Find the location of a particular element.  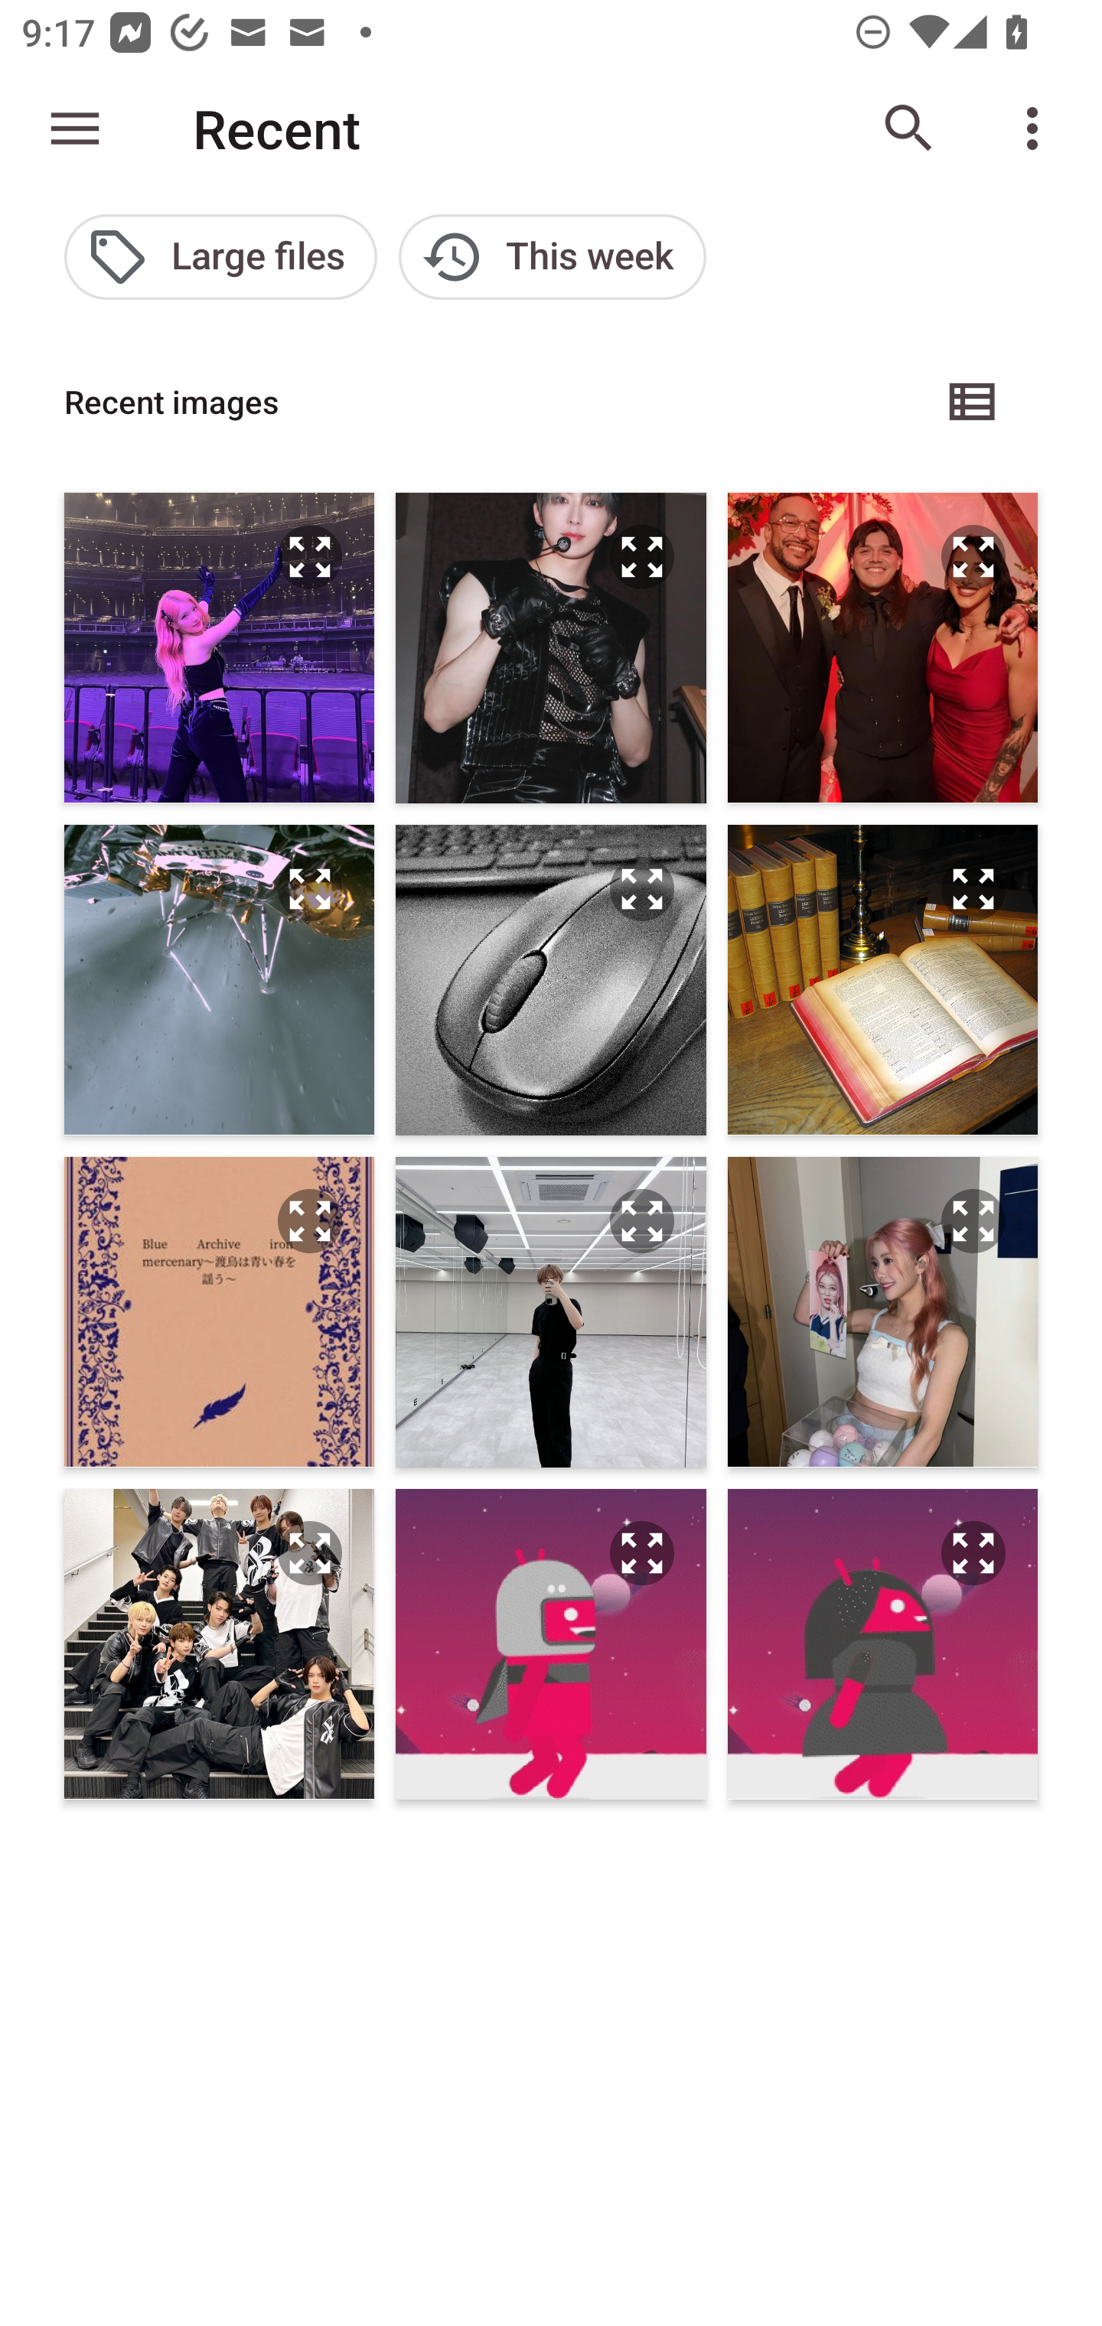

Large files is located at coordinates (220, 257).